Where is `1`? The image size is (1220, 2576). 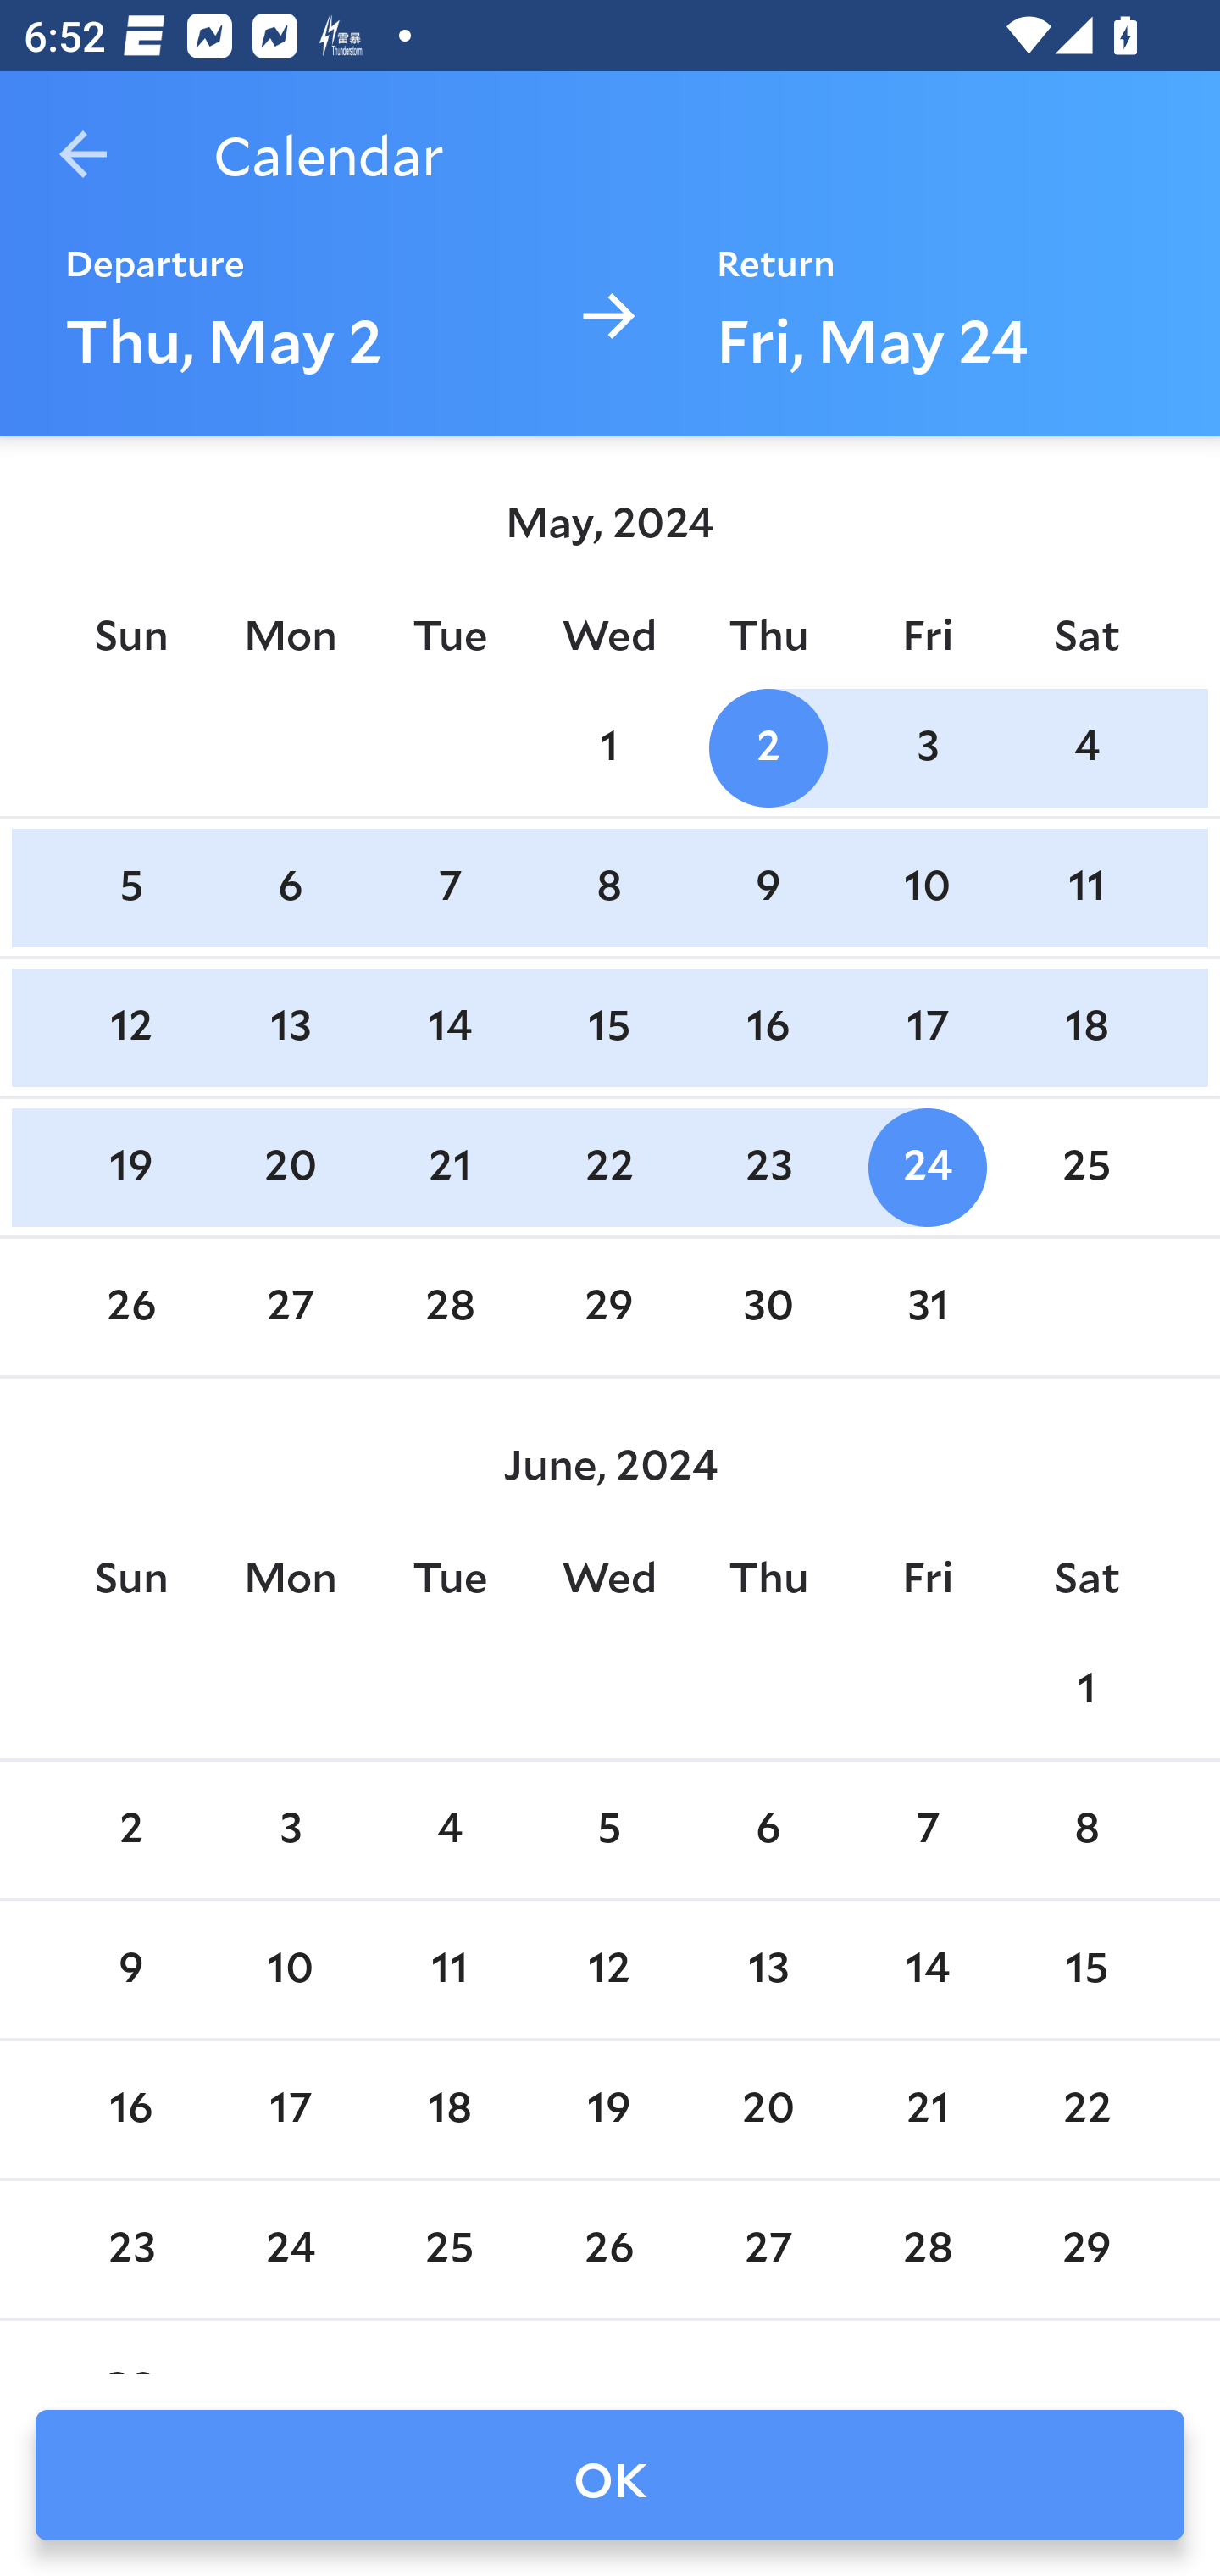 1 is located at coordinates (609, 747).